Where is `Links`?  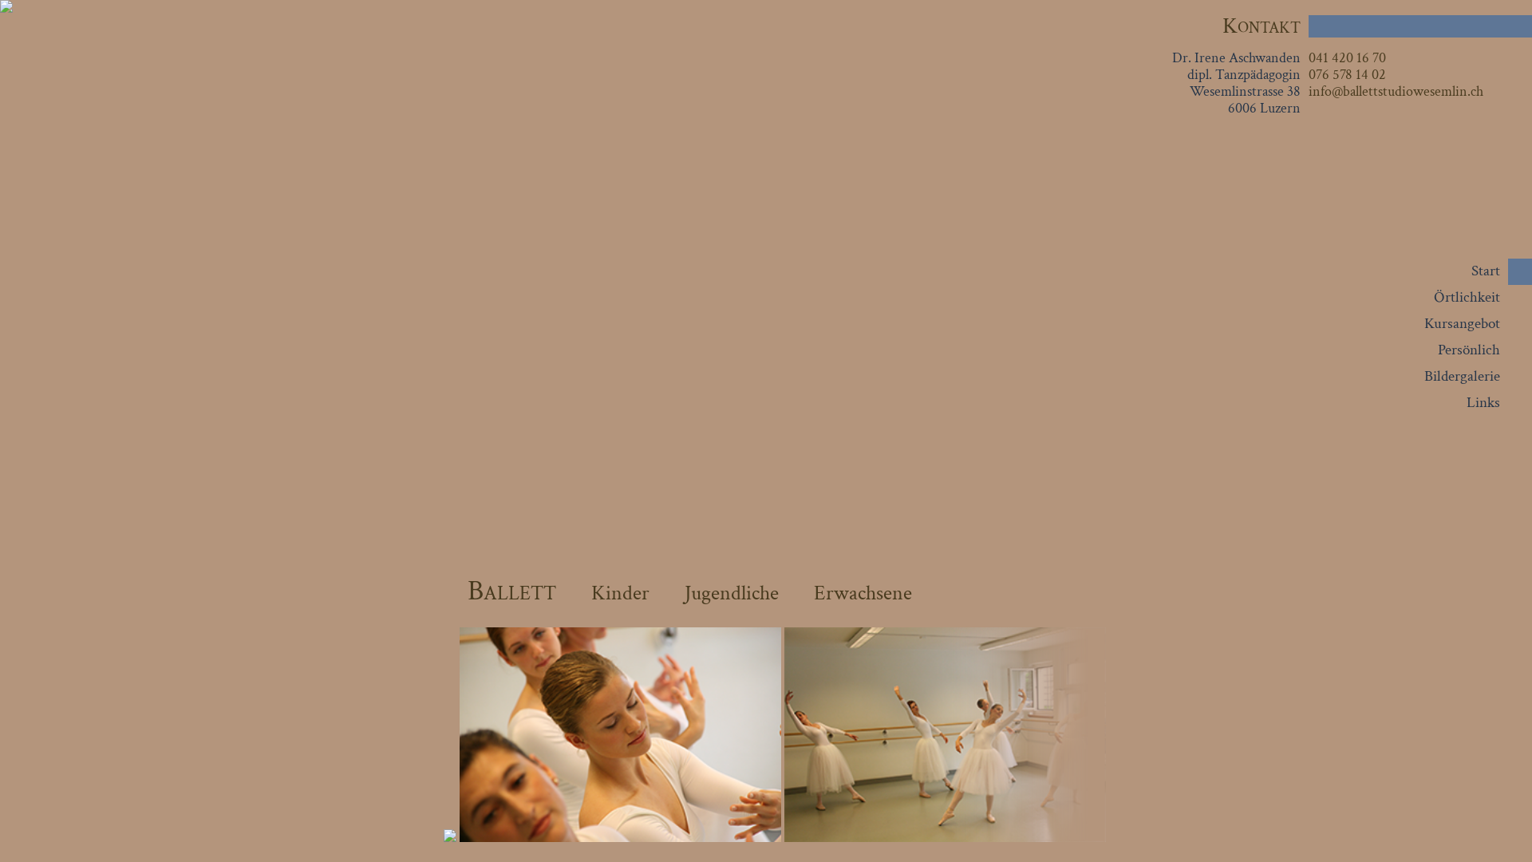
Links is located at coordinates (1483, 402).